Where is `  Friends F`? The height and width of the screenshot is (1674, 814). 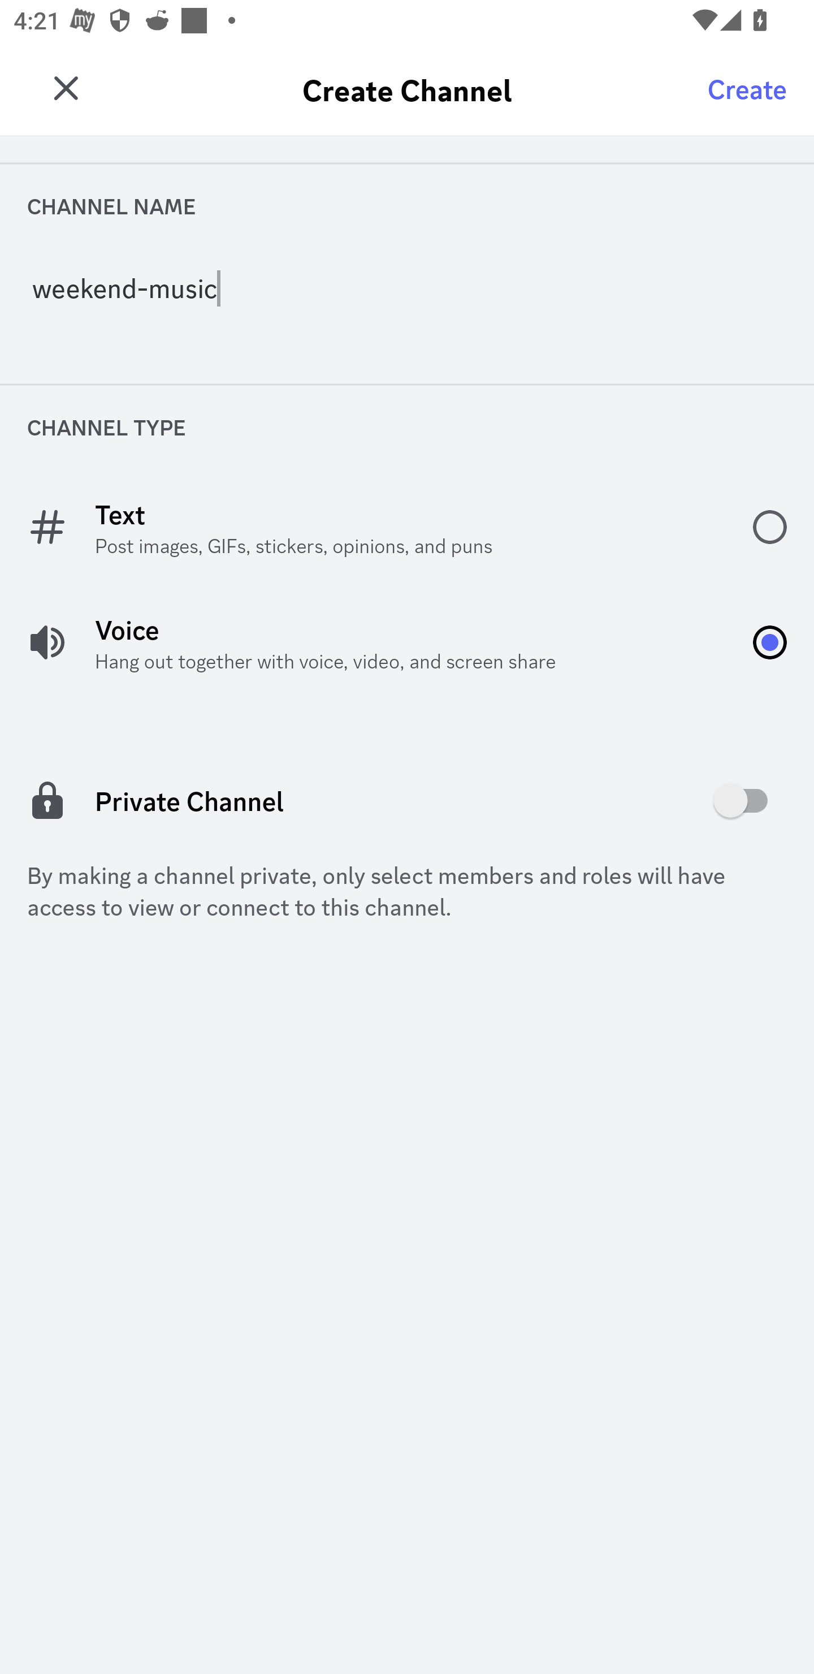   Friends F is located at coordinates (71, 81).